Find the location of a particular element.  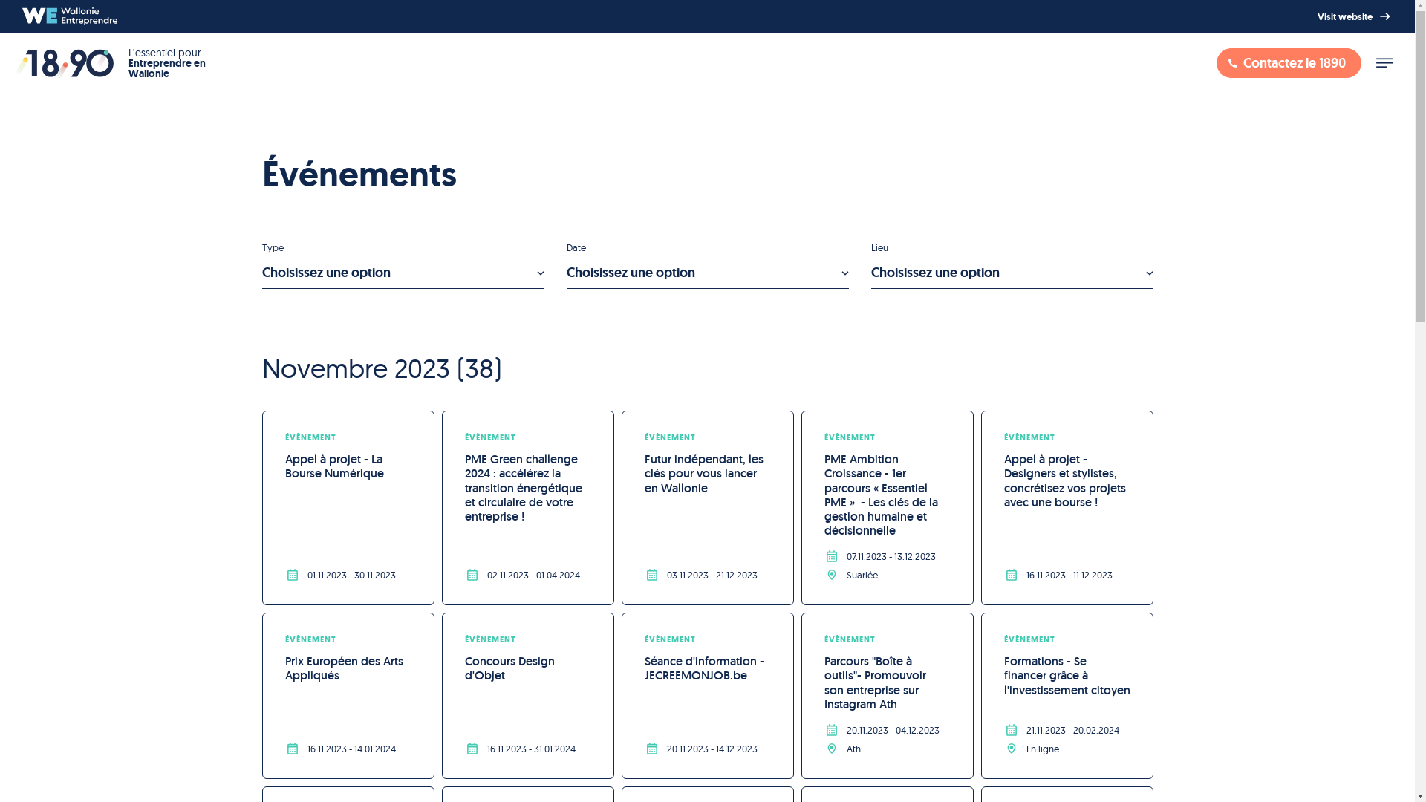

Choisissez une option is located at coordinates (1012, 273).